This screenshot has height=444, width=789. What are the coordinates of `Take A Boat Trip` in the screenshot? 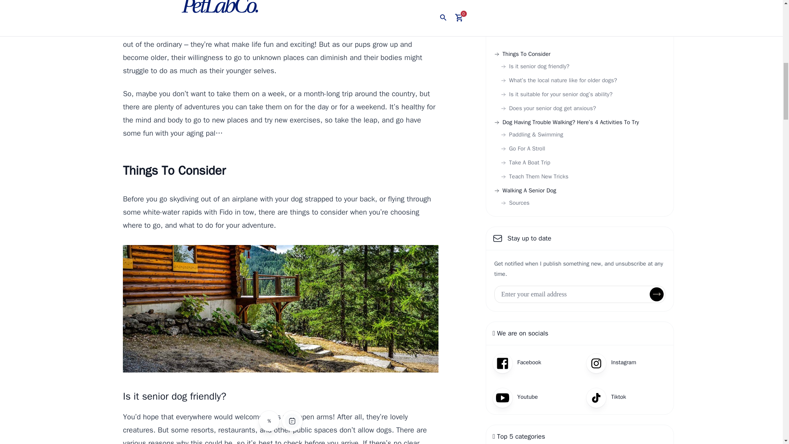 It's located at (525, 163).